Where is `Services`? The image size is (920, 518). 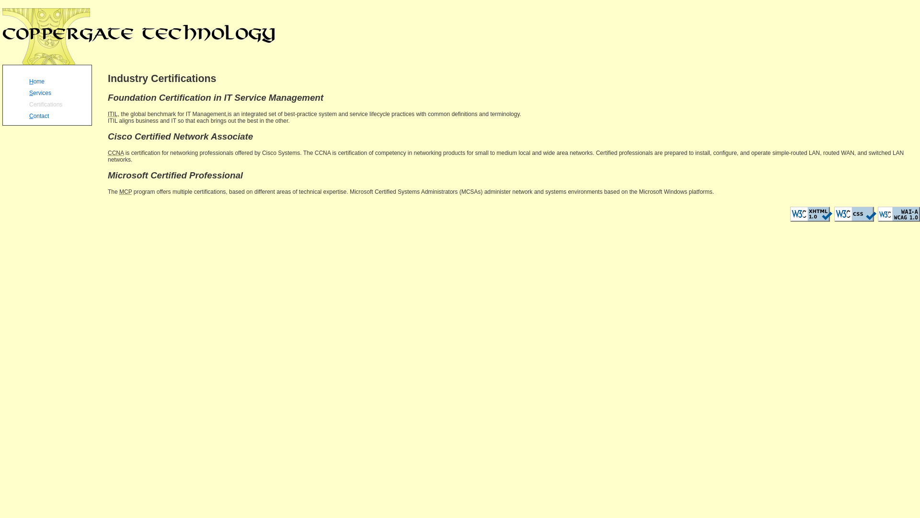
Services is located at coordinates (59, 92).